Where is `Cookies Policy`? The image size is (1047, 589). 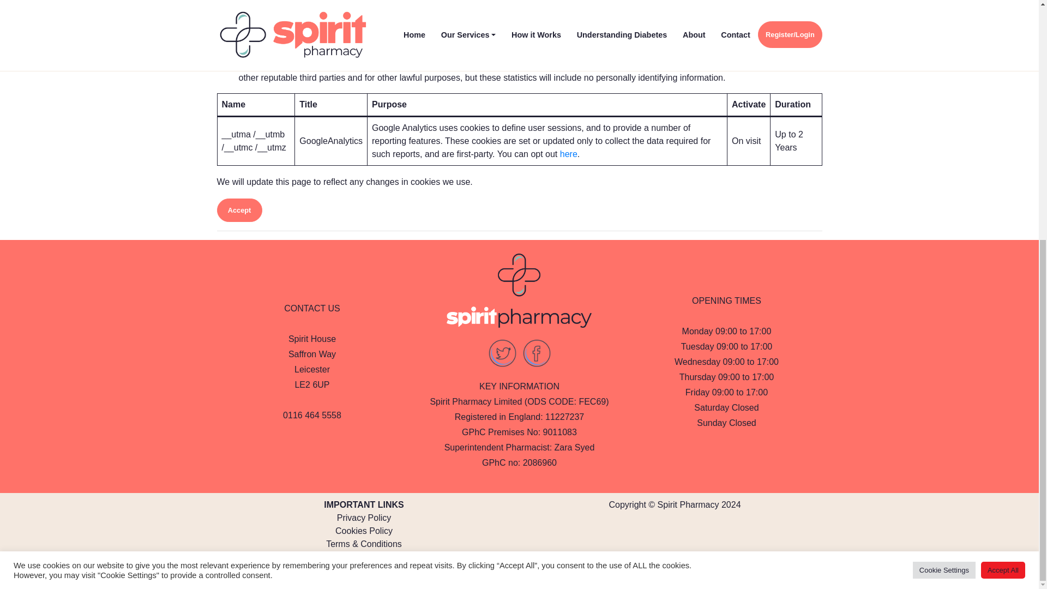
Cookies Policy is located at coordinates (364, 531).